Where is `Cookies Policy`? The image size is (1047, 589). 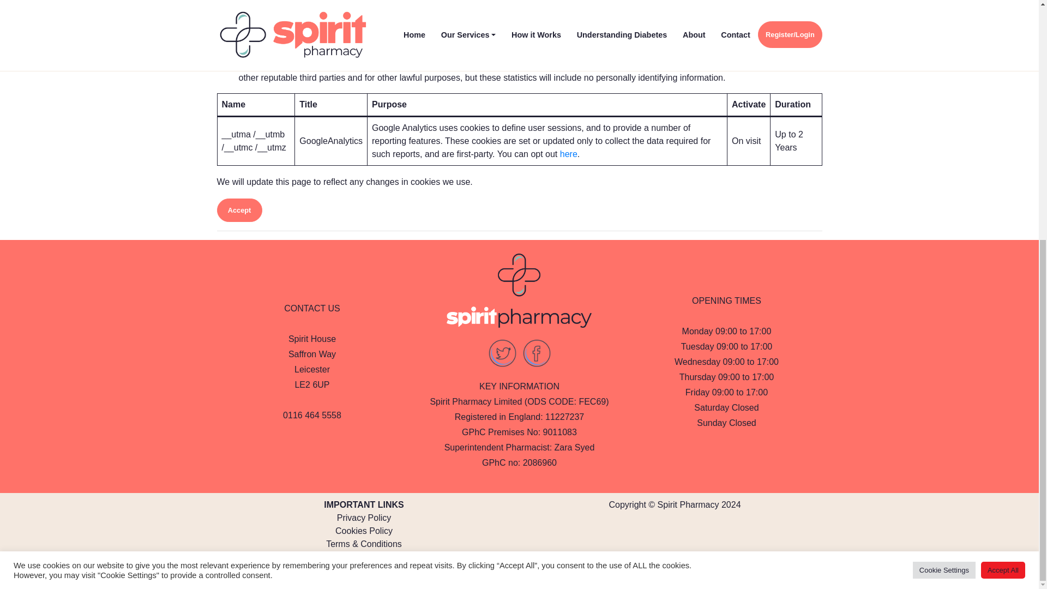
Cookies Policy is located at coordinates (364, 531).